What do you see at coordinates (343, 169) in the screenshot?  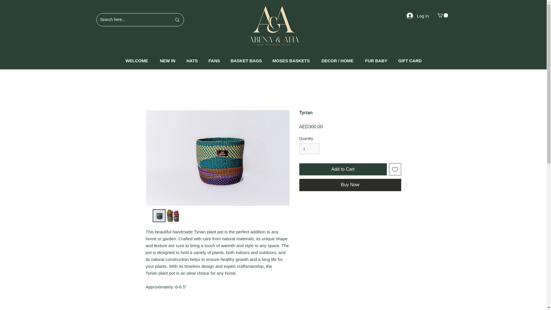 I see `Add to Cart` at bounding box center [343, 169].